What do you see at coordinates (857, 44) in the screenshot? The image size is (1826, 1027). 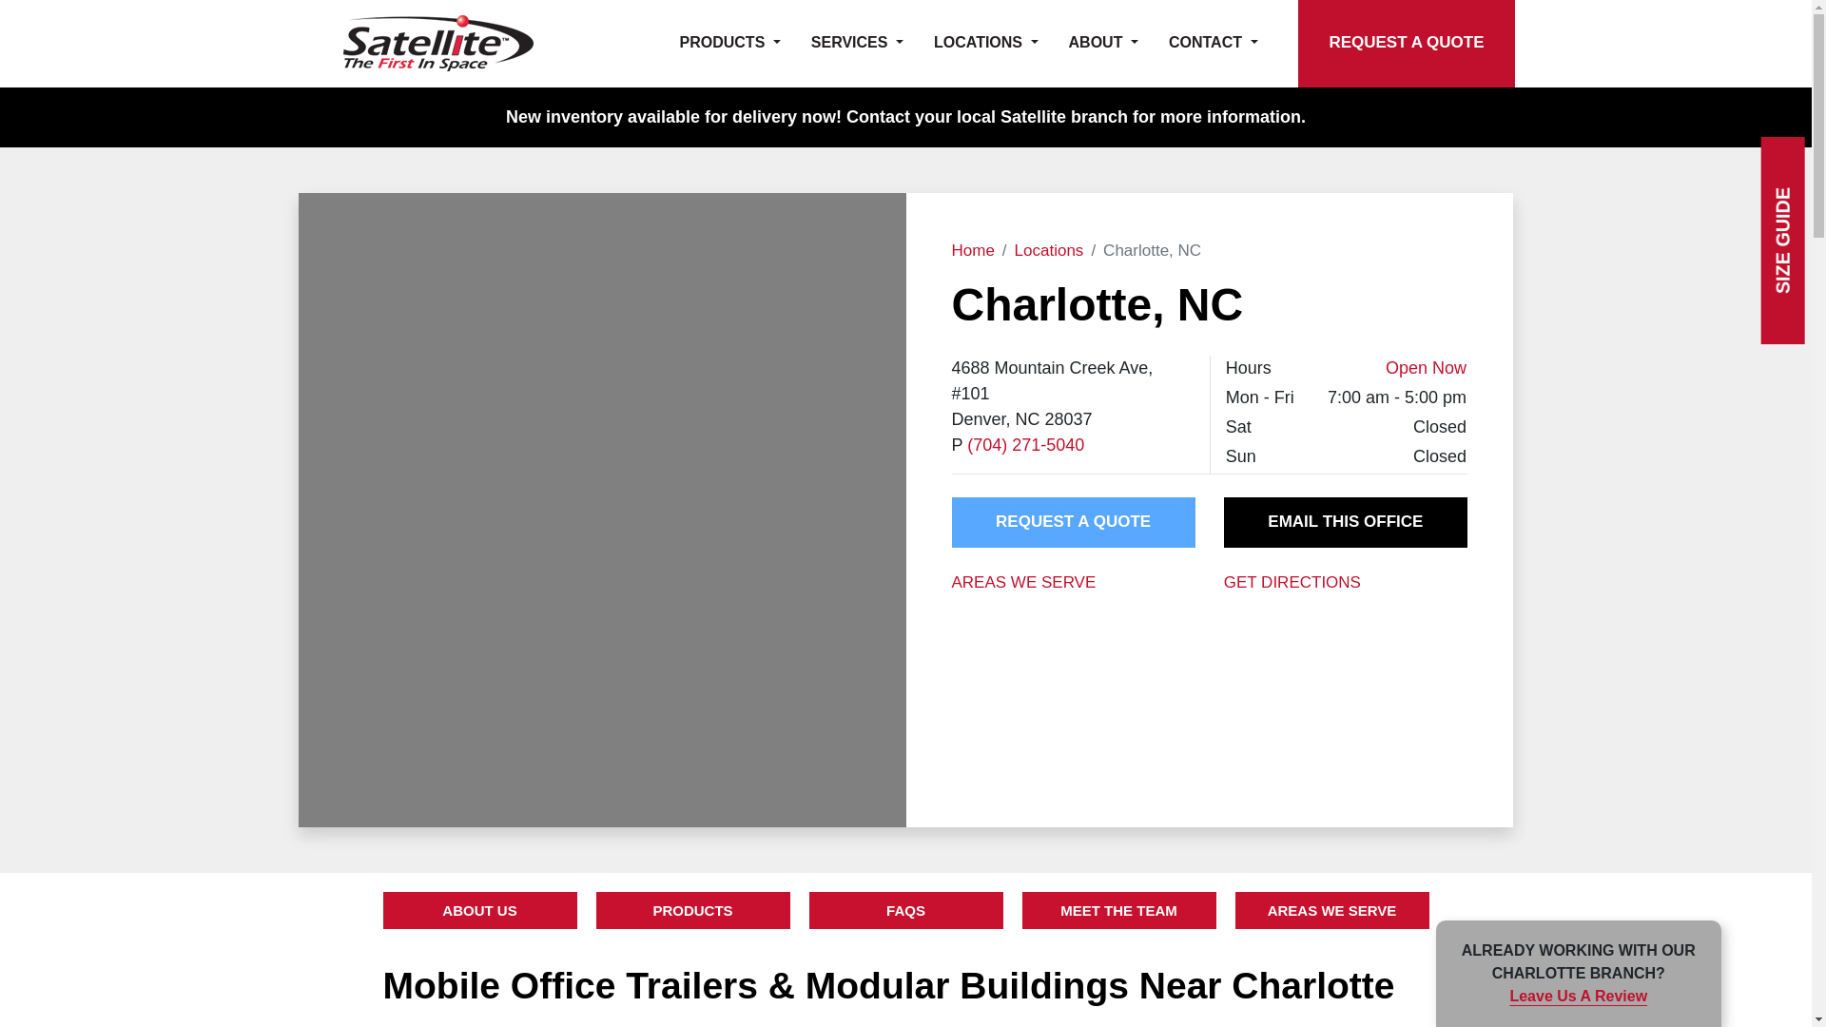 I see `SERVICES` at bounding box center [857, 44].